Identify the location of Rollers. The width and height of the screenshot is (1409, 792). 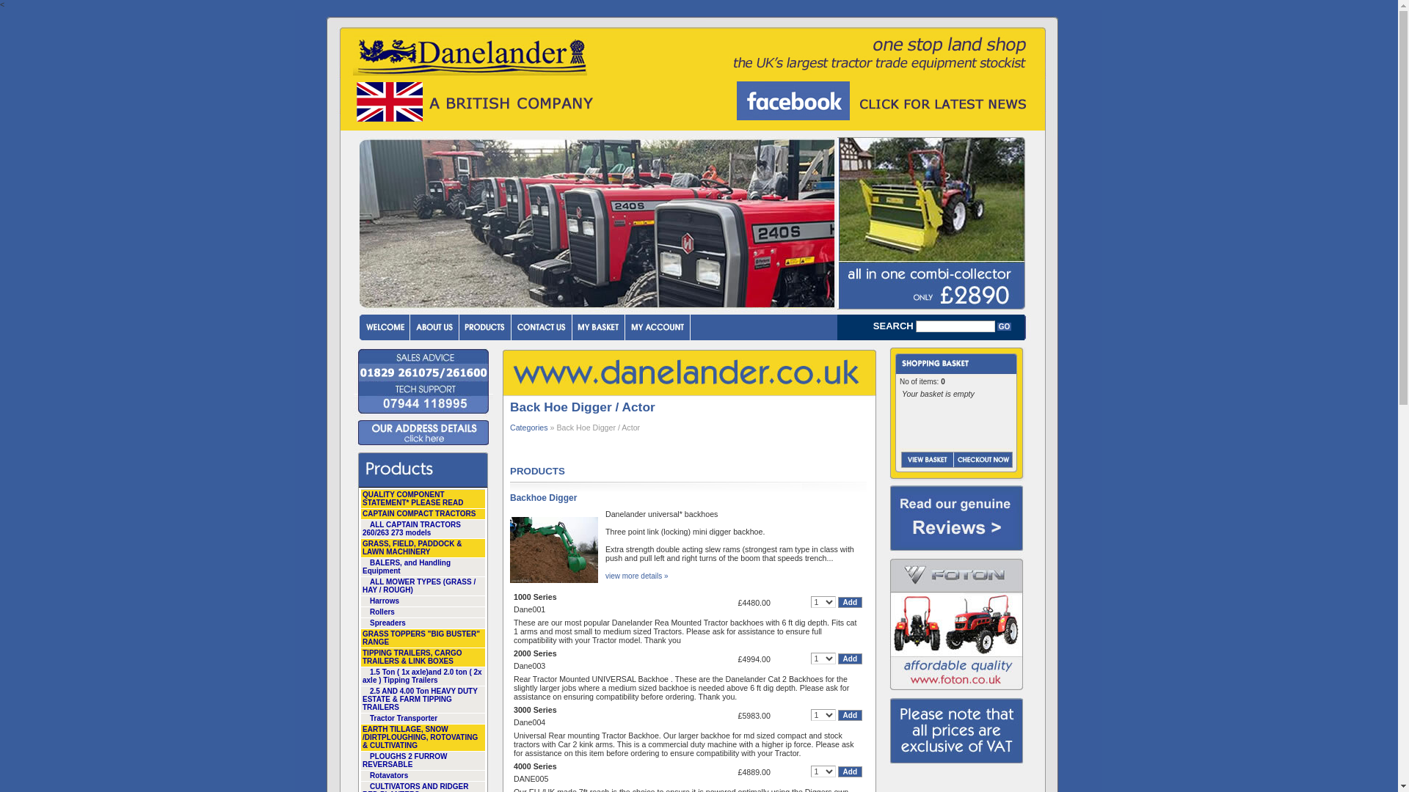
(423, 613).